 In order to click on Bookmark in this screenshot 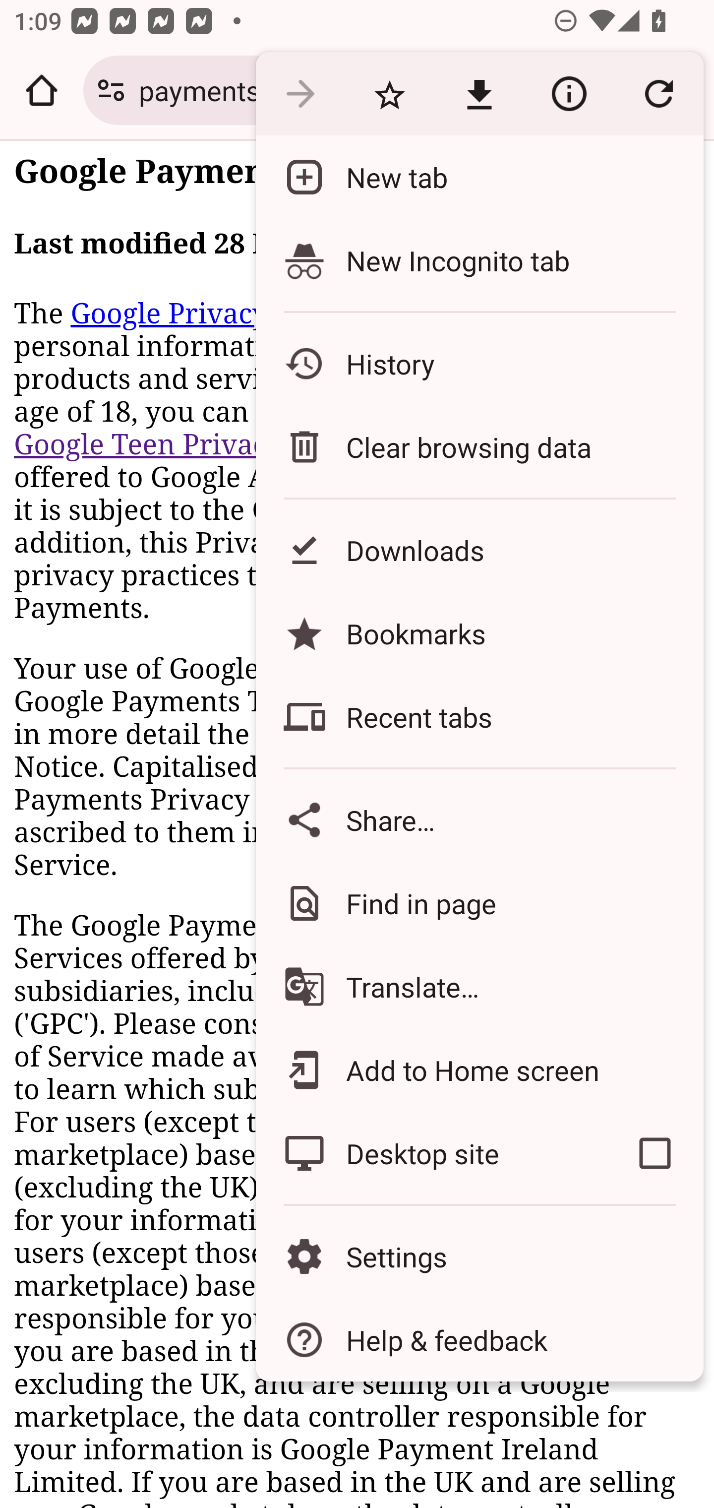, I will do `click(389, 94)`.